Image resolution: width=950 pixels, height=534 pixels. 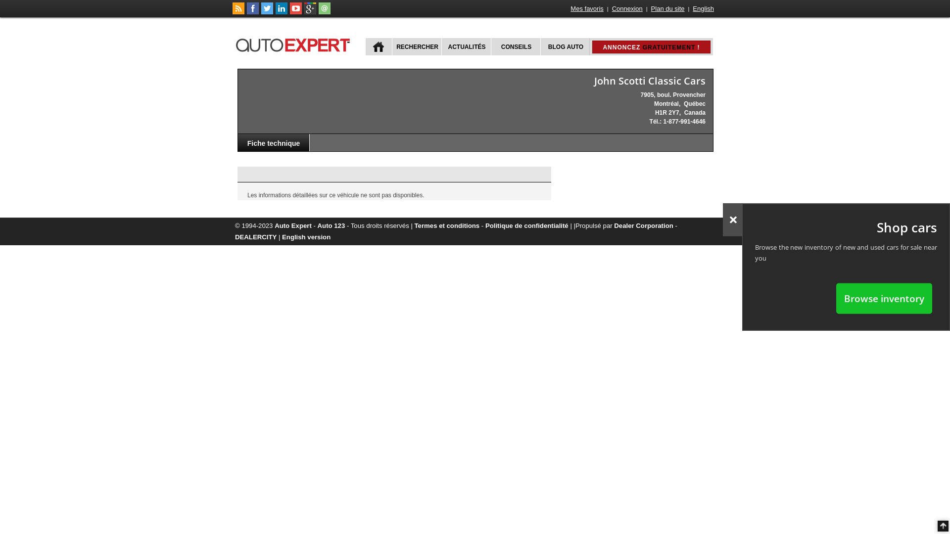 I want to click on RECHERCHER, so click(x=417, y=46).